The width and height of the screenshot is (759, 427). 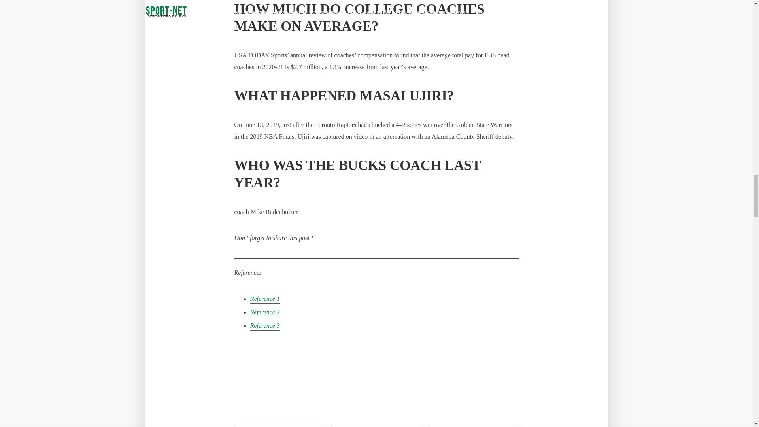 What do you see at coordinates (264, 313) in the screenshot?
I see `Reference 2` at bounding box center [264, 313].